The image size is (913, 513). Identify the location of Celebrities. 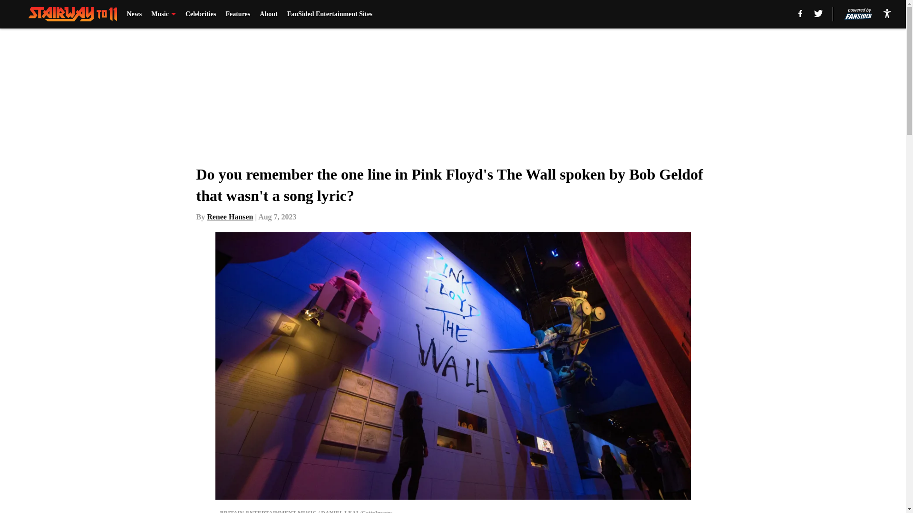
(201, 14).